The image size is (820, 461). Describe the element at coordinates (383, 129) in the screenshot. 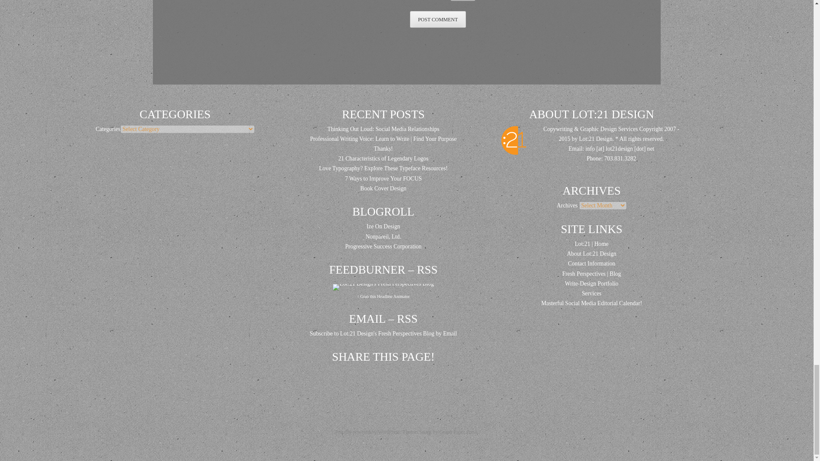

I see `Thinking Out Loud: Social Media Relationships` at that location.